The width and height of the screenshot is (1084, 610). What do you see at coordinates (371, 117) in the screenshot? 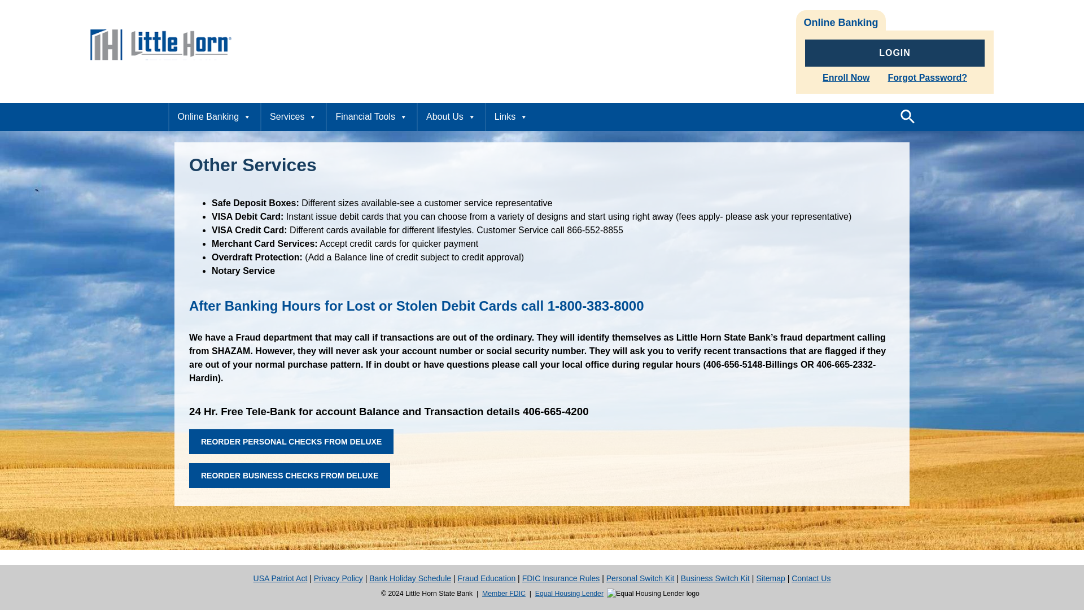
I see `Financial Tools` at bounding box center [371, 117].